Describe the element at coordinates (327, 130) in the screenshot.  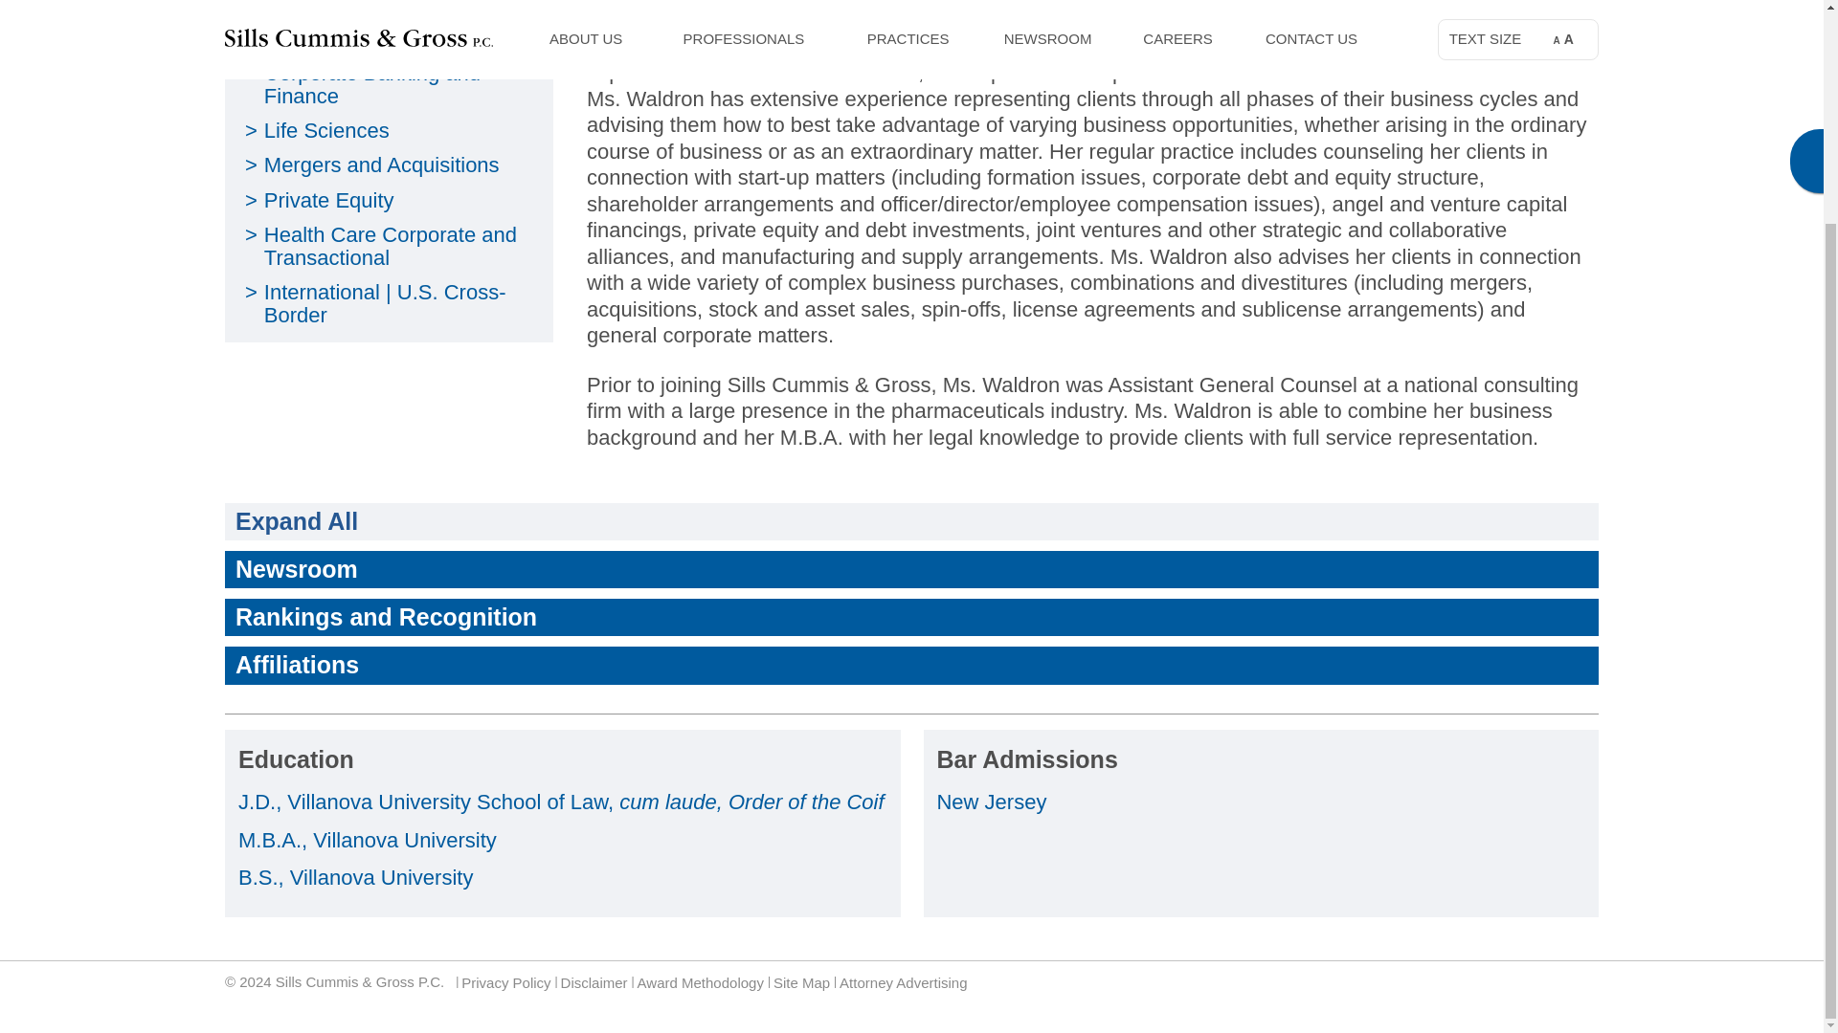
I see `Life Sciences` at that location.